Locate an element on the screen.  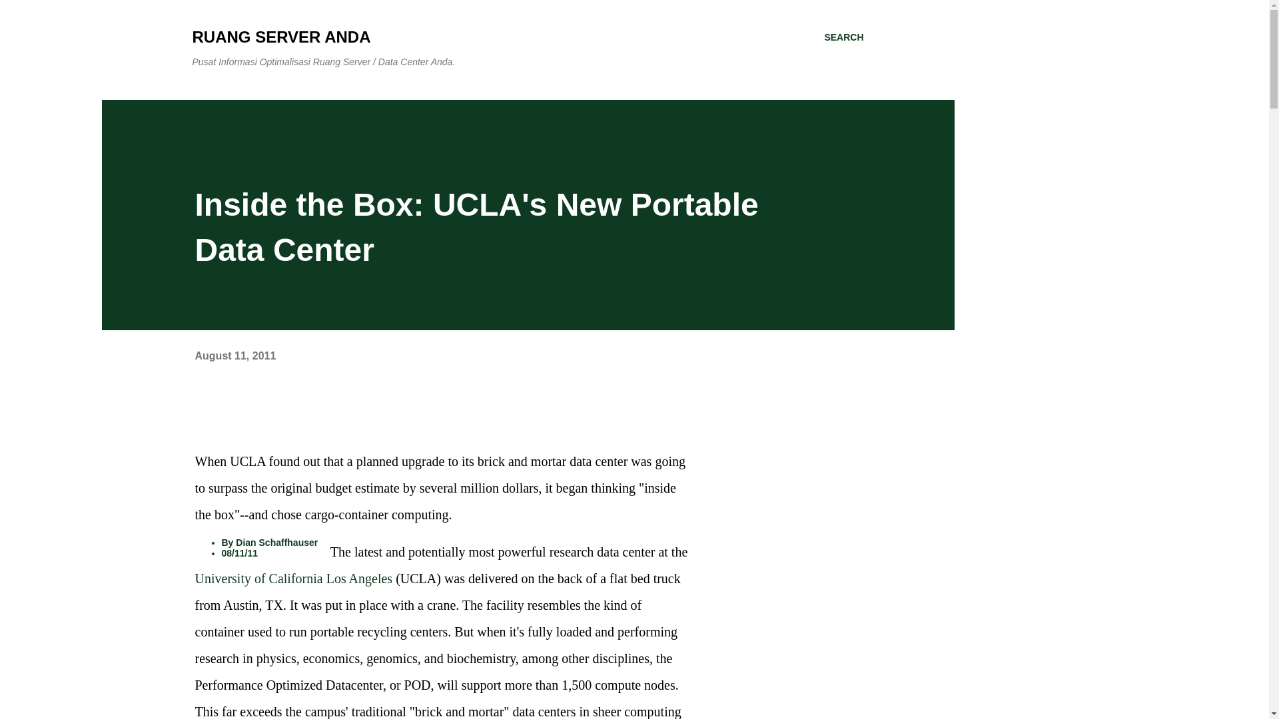
University of California Los Angeles is located at coordinates (293, 578).